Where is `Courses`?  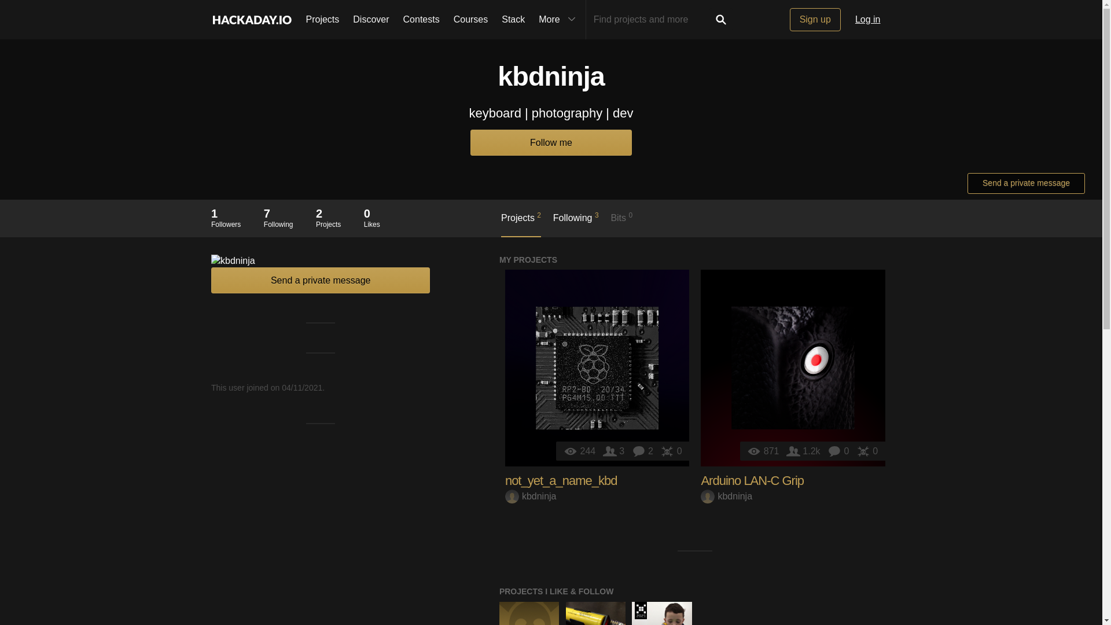
Courses is located at coordinates (471, 20).